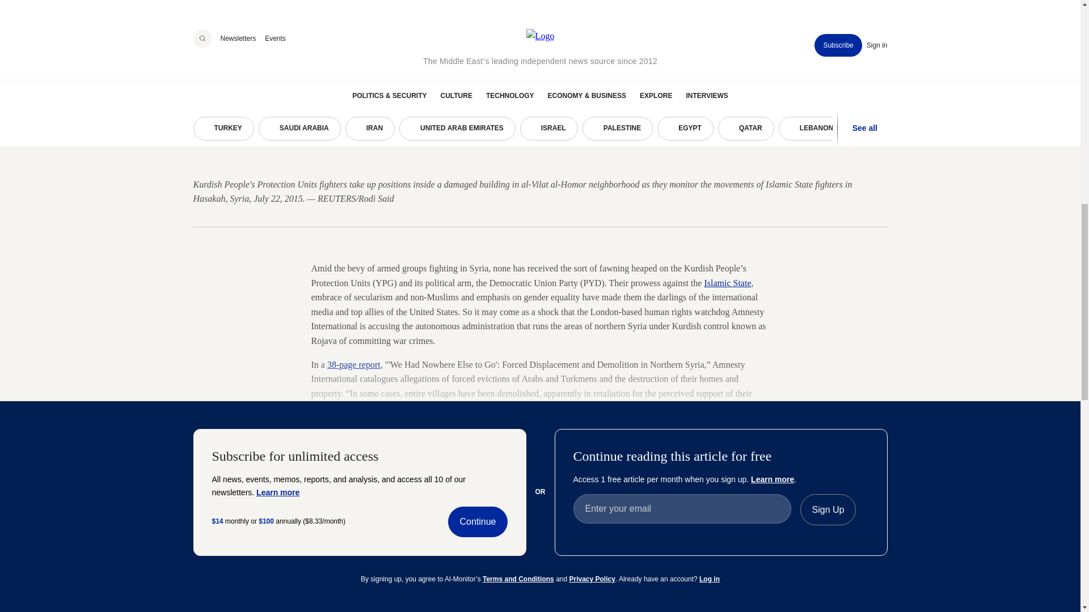 The image size is (1089, 612). What do you see at coordinates (540, 499) in the screenshot?
I see `Related Articles` at bounding box center [540, 499].